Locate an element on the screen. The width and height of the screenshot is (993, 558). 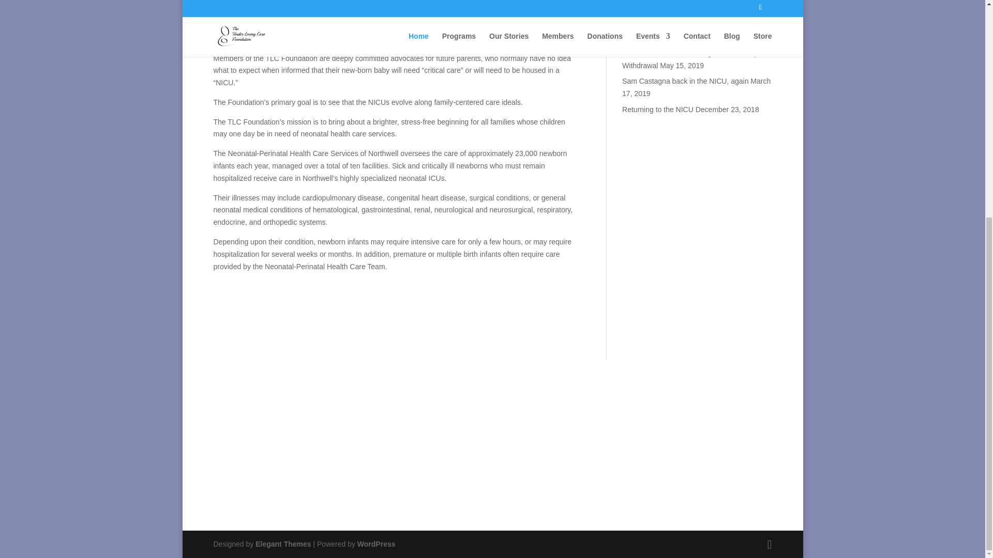
WordPress is located at coordinates (377, 544).